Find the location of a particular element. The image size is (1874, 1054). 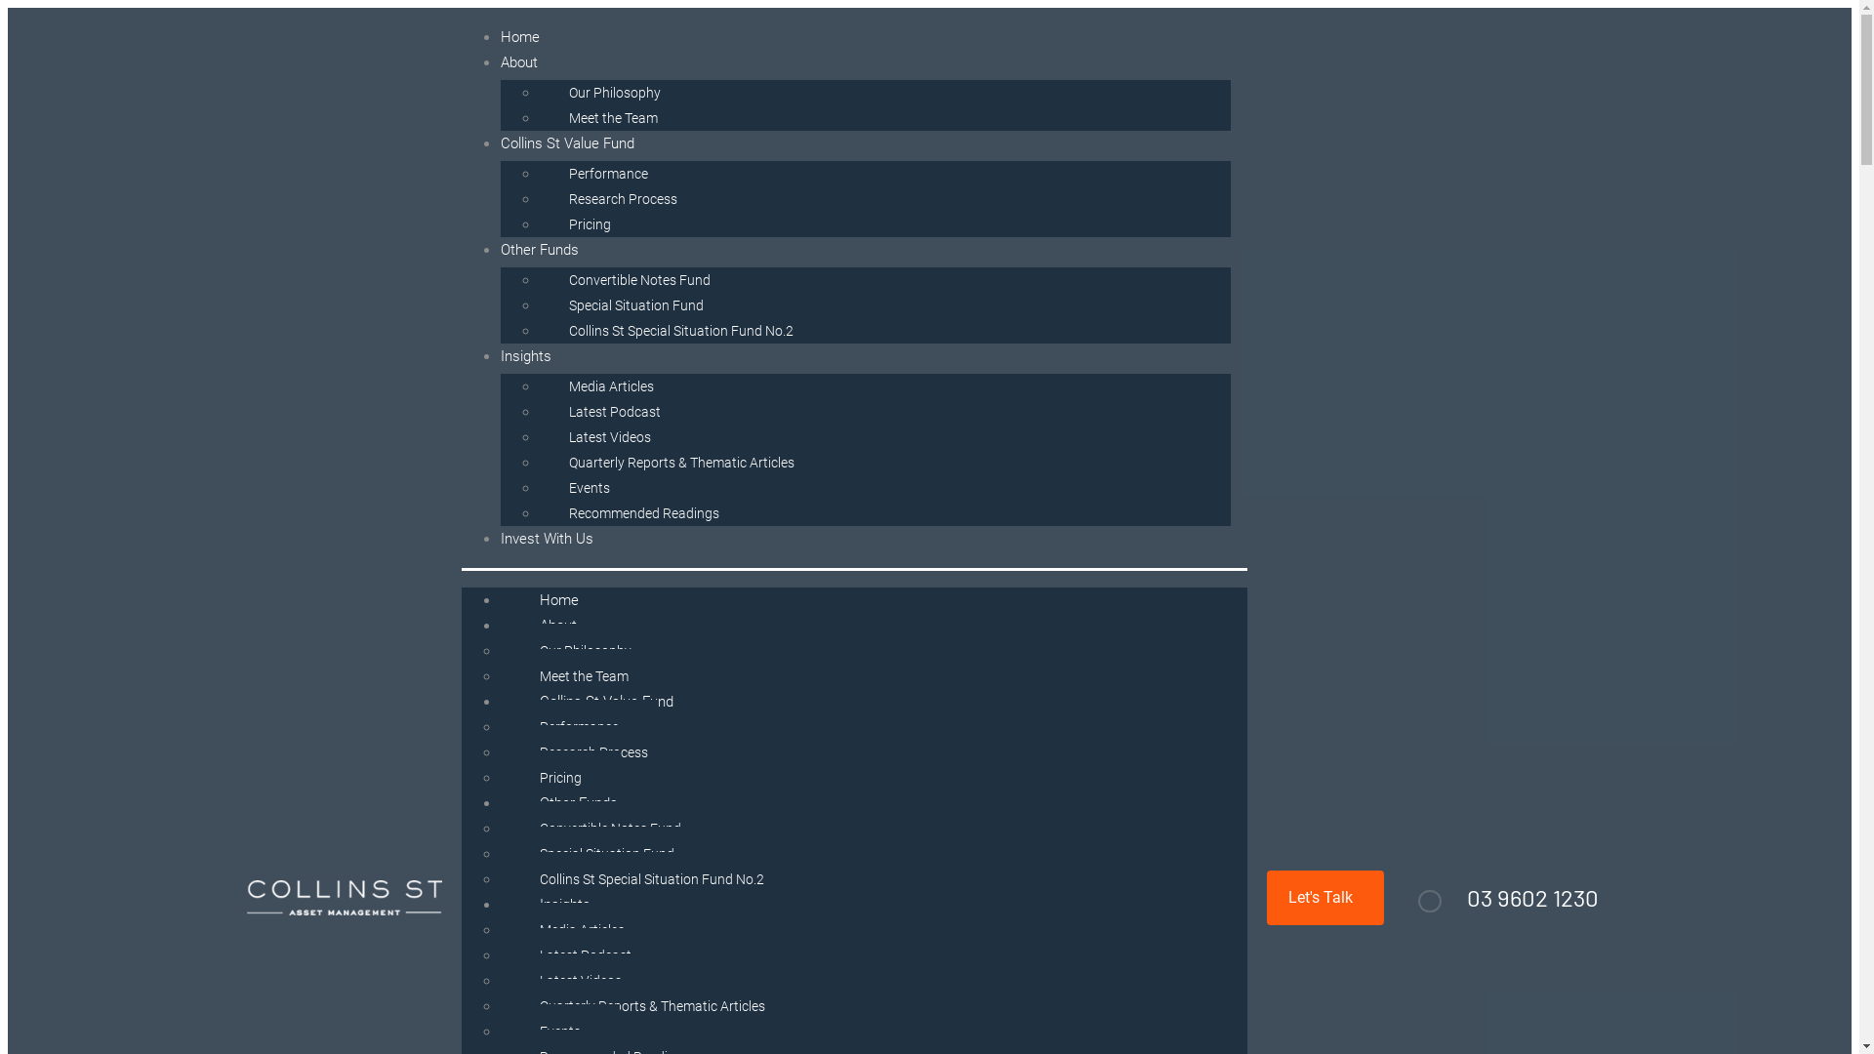

Performance is located at coordinates (578, 727).